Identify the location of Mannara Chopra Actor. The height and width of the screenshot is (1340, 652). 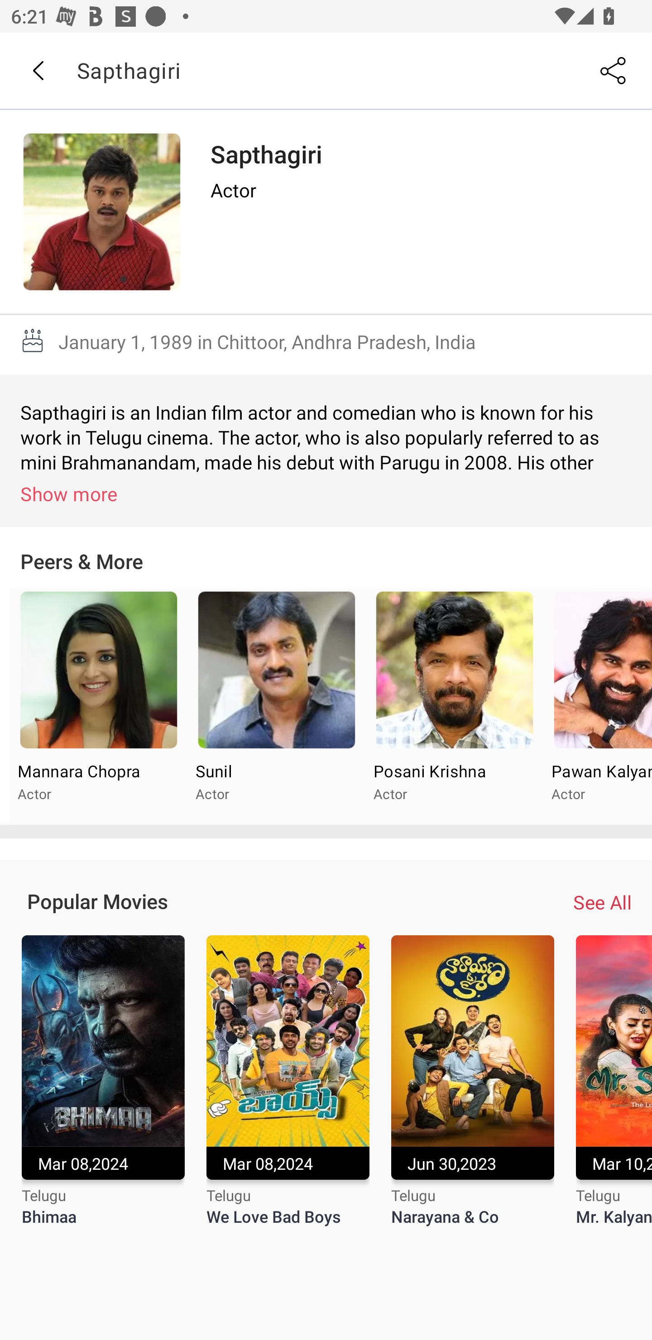
(99, 707).